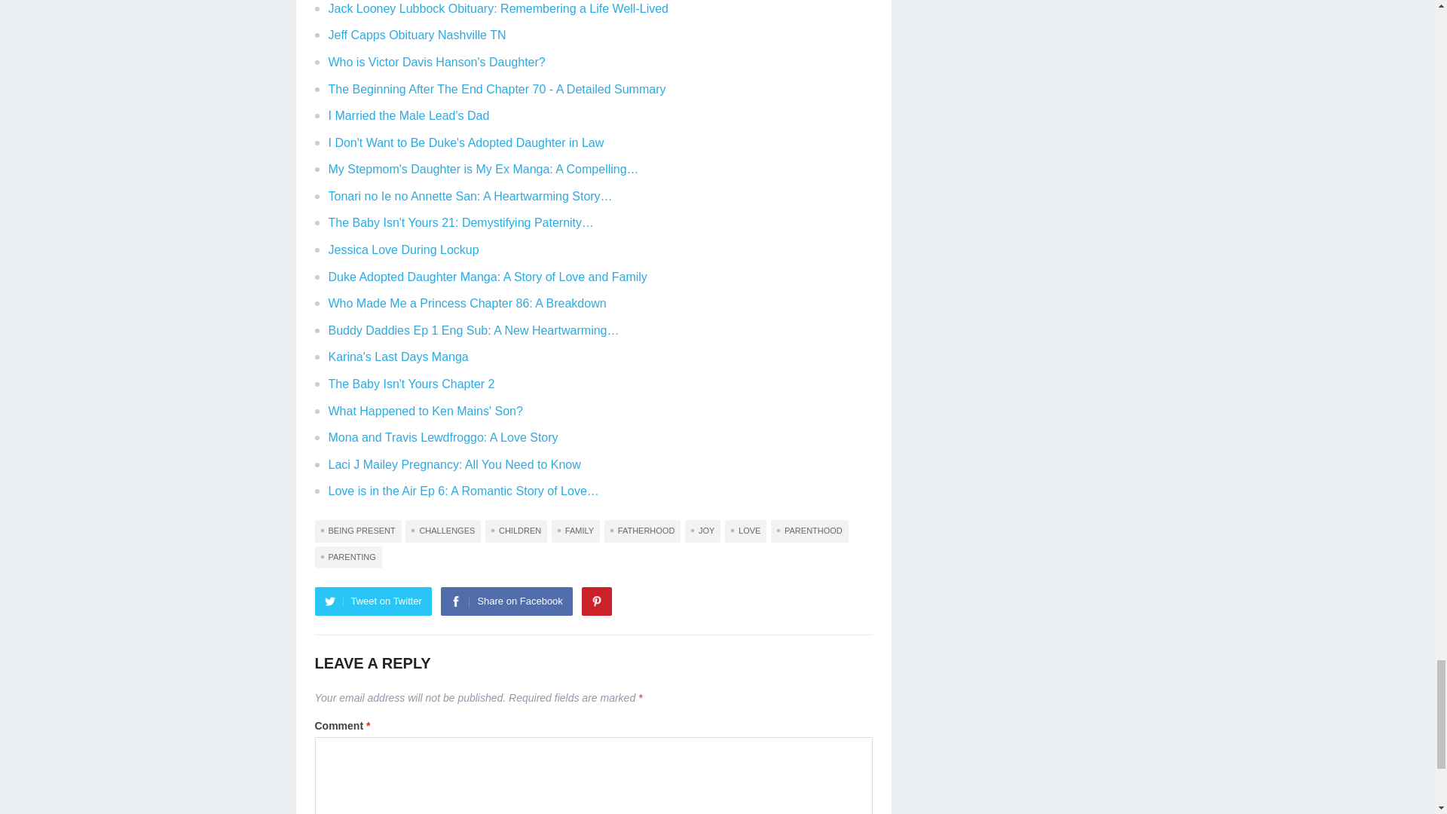 Image resolution: width=1447 pixels, height=814 pixels. What do you see at coordinates (498, 9) in the screenshot?
I see `Jack Looney Lubbock Obituary: Remembering a Life Well-Lived` at bounding box center [498, 9].